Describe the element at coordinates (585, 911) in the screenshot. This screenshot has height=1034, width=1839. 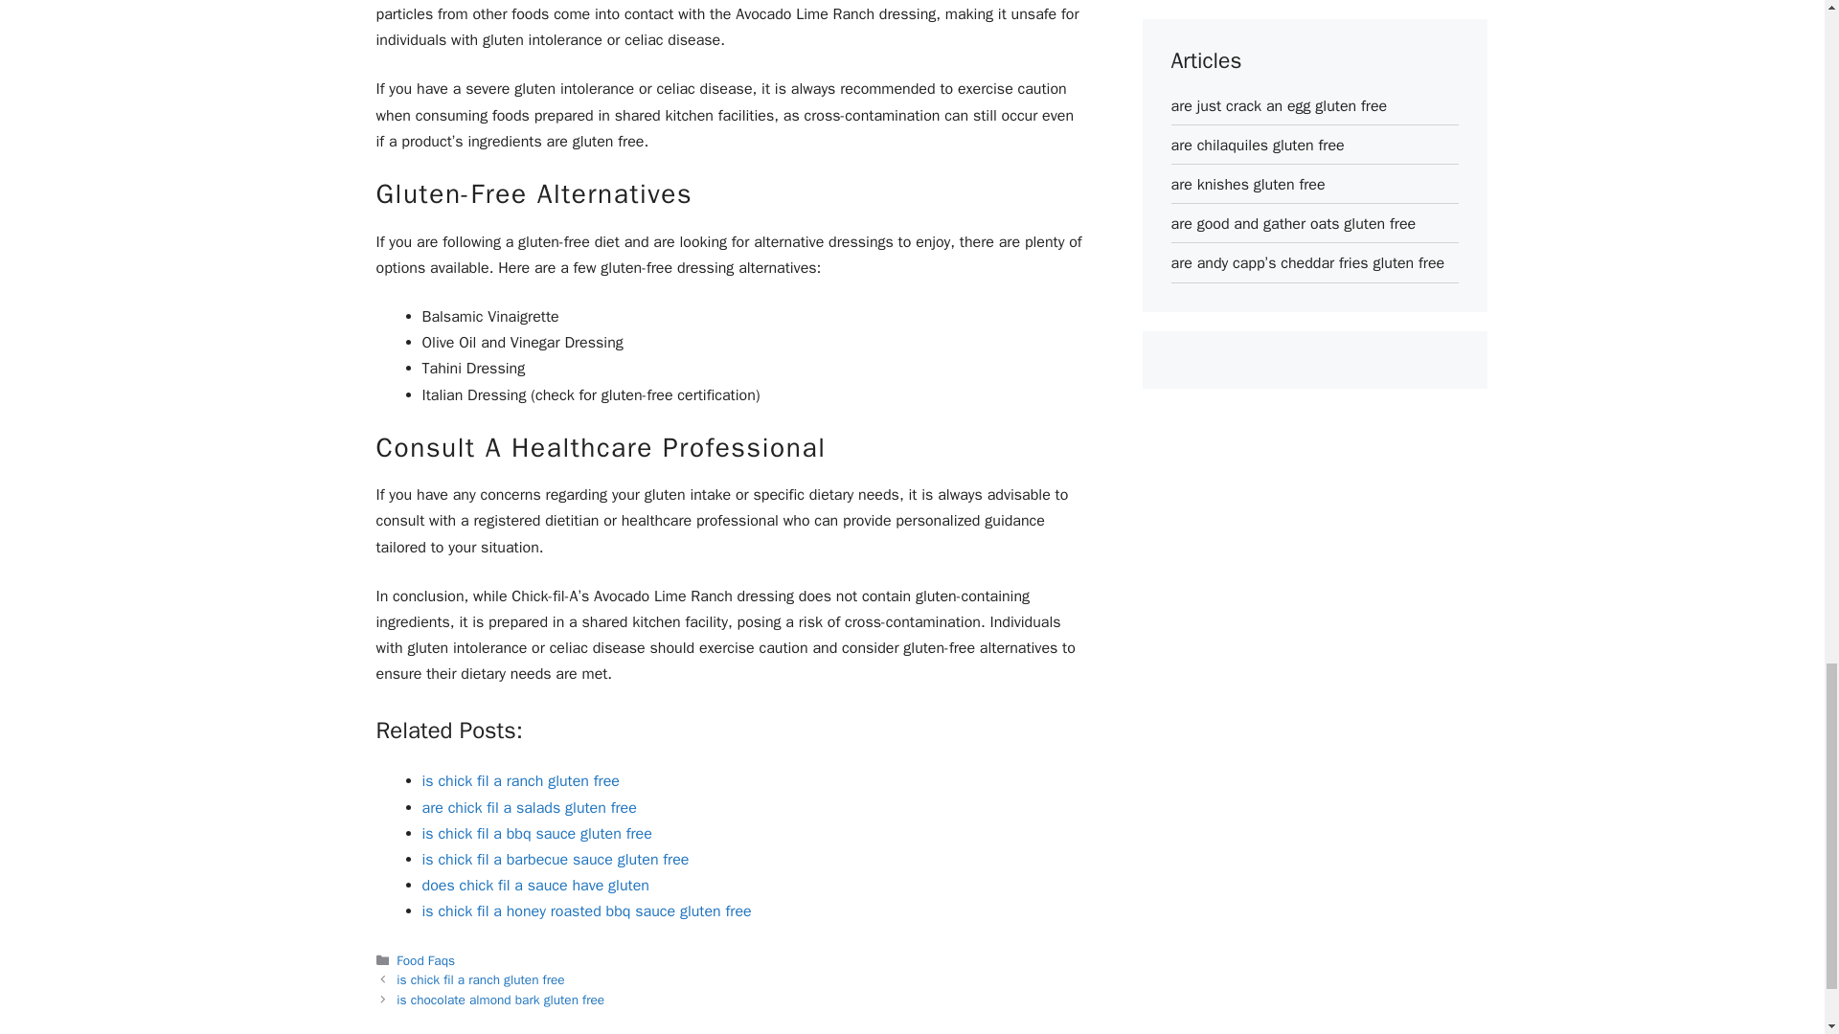
I see `is chick fil a honey roasted bbq sauce gluten free` at that location.